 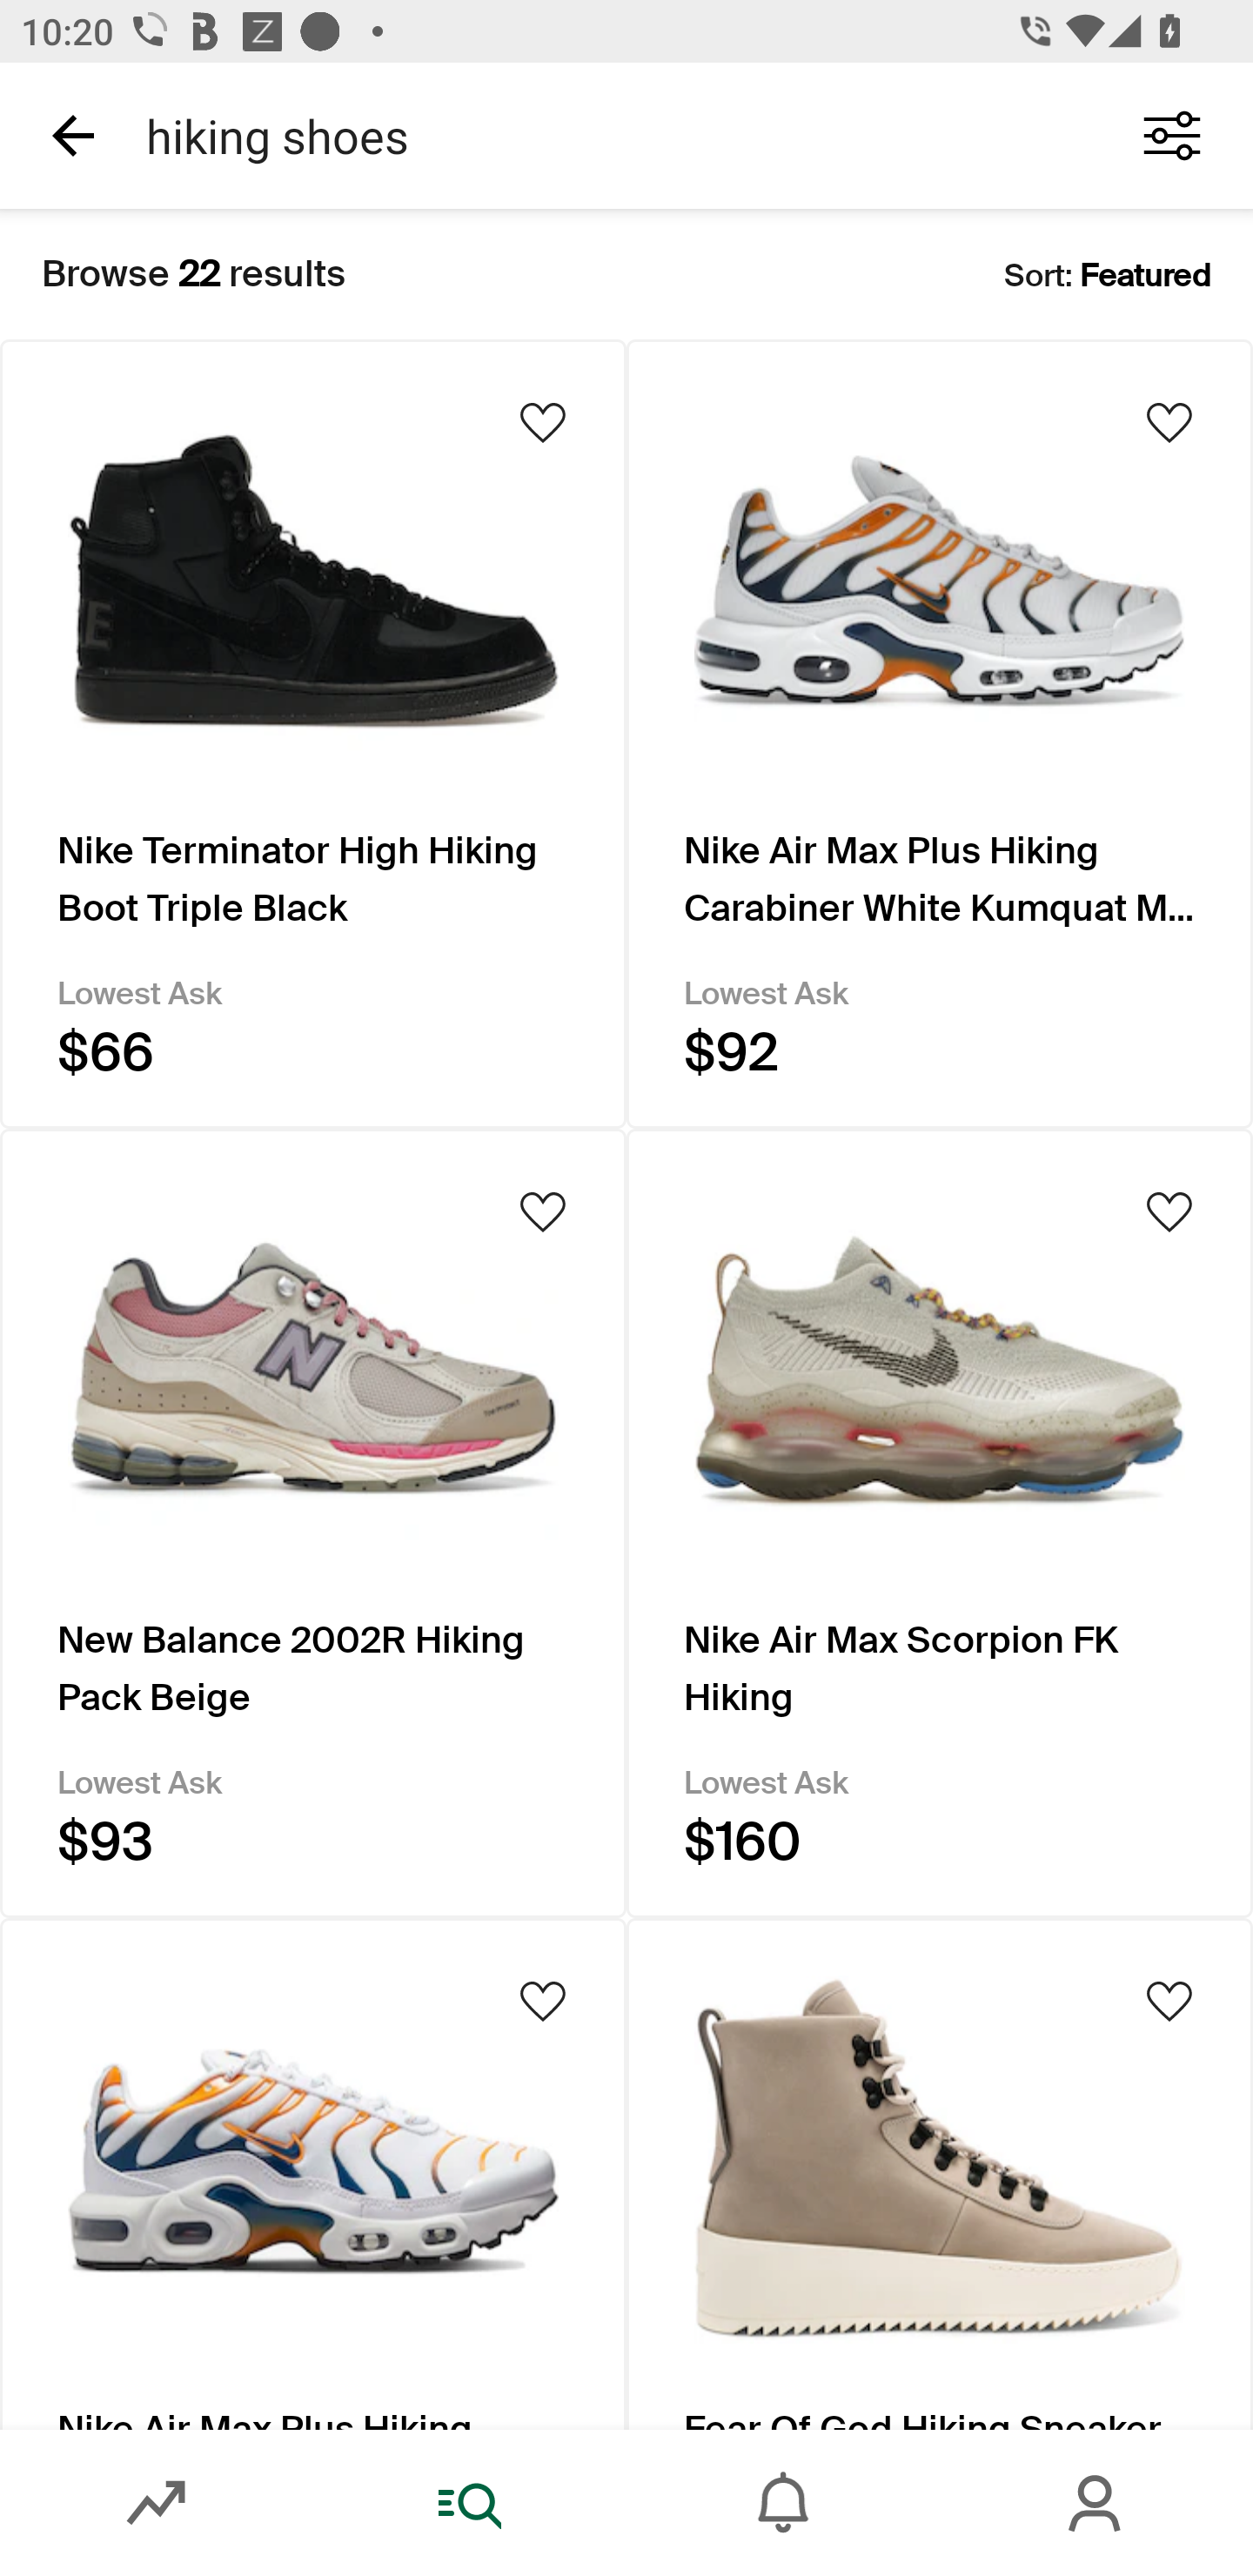 I want to click on hiking shoes, so click(x=607, y=135).